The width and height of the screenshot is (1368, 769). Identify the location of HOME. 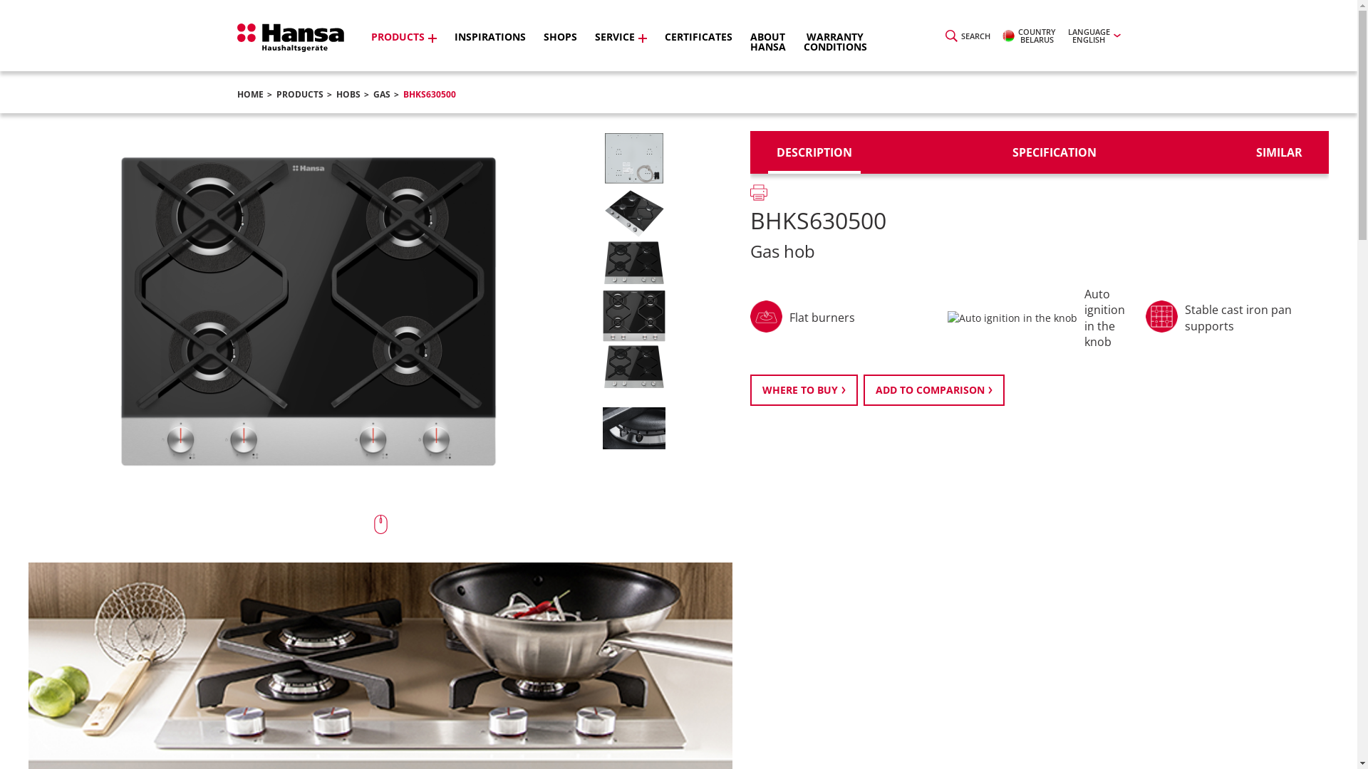
(249, 94).